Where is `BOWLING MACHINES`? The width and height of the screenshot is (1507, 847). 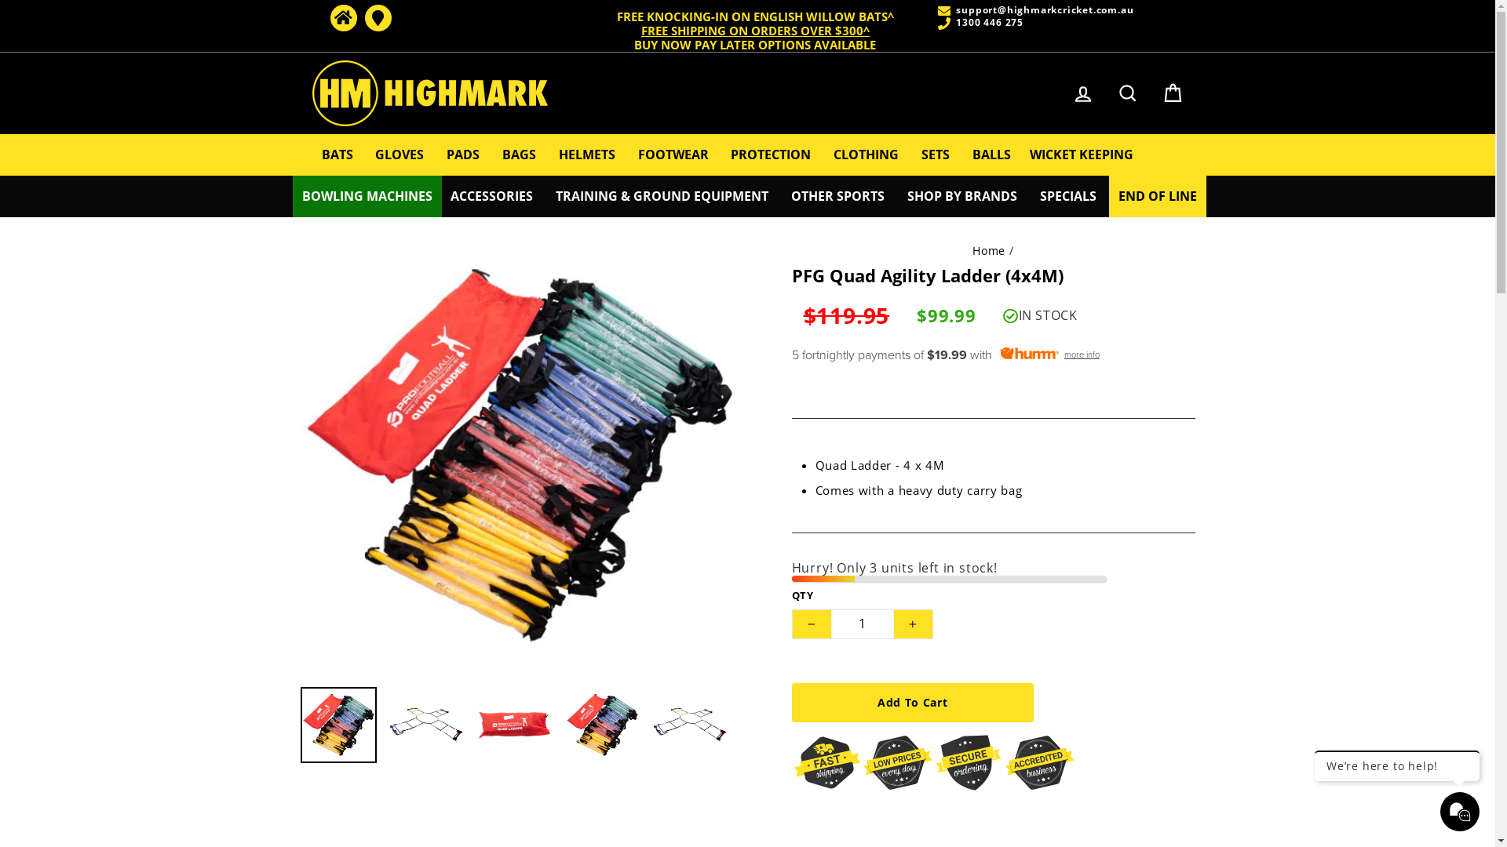 BOWLING MACHINES is located at coordinates (367, 196).